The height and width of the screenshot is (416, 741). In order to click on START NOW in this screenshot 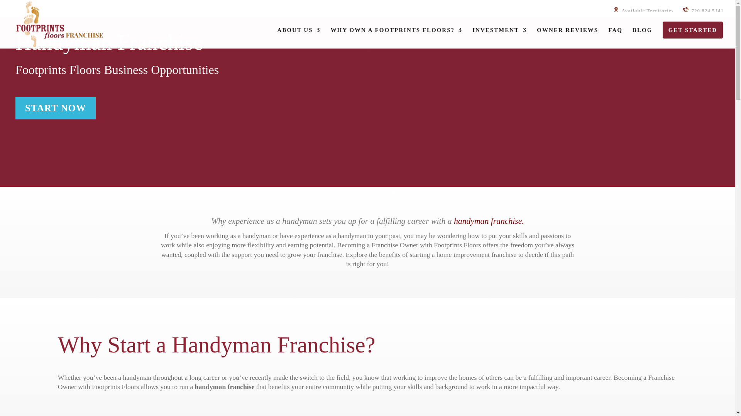, I will do `click(56, 108)`.